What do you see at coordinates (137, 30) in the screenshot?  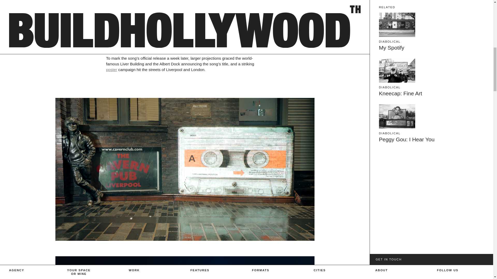 I see `Culture` at bounding box center [137, 30].